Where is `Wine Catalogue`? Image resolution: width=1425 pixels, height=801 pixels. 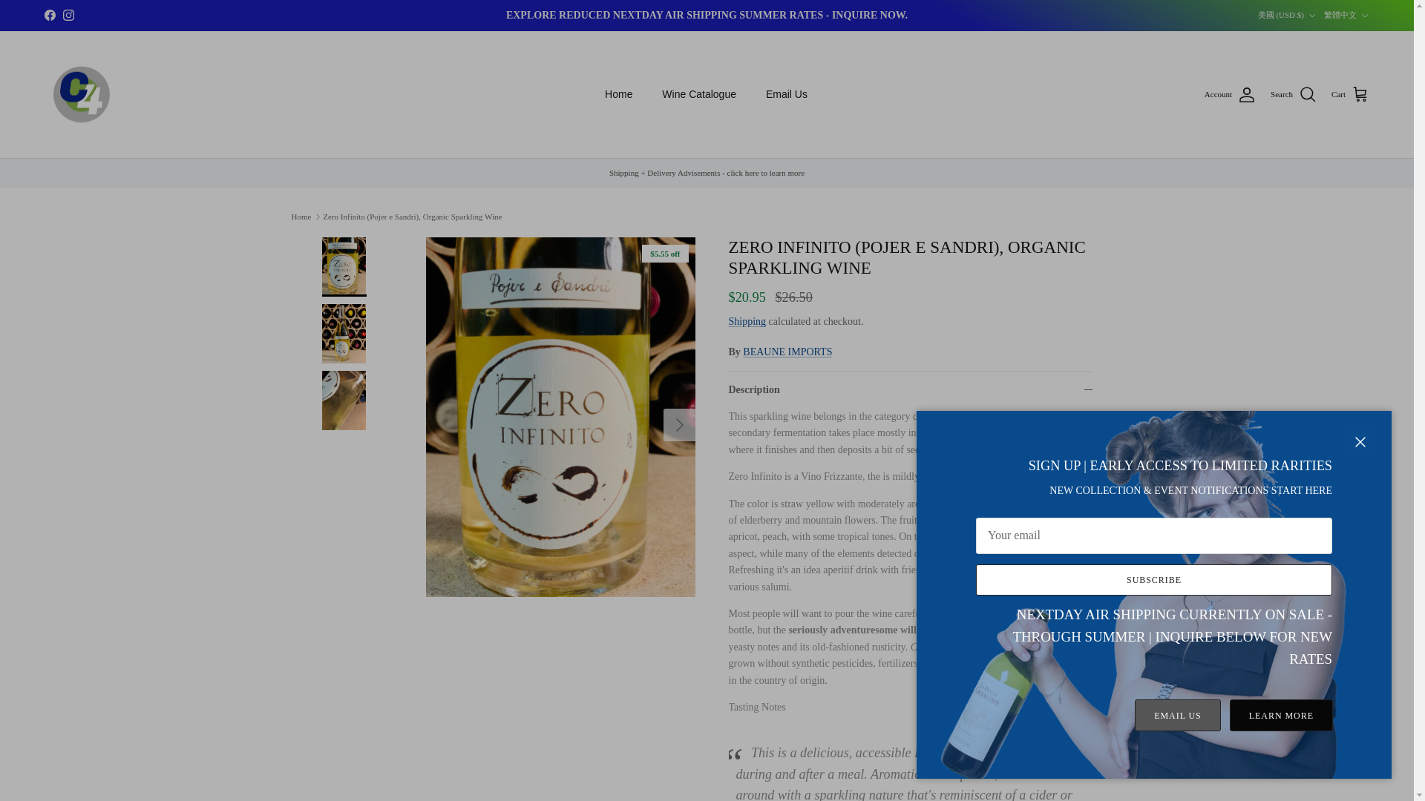
Wine Catalogue is located at coordinates (698, 94).